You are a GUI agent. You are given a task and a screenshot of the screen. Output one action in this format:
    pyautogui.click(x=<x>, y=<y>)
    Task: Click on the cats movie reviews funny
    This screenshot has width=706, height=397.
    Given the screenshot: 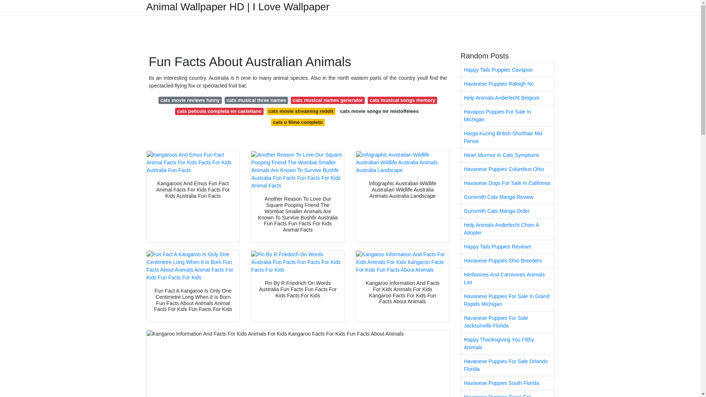 What is the action you would take?
    pyautogui.click(x=190, y=100)
    